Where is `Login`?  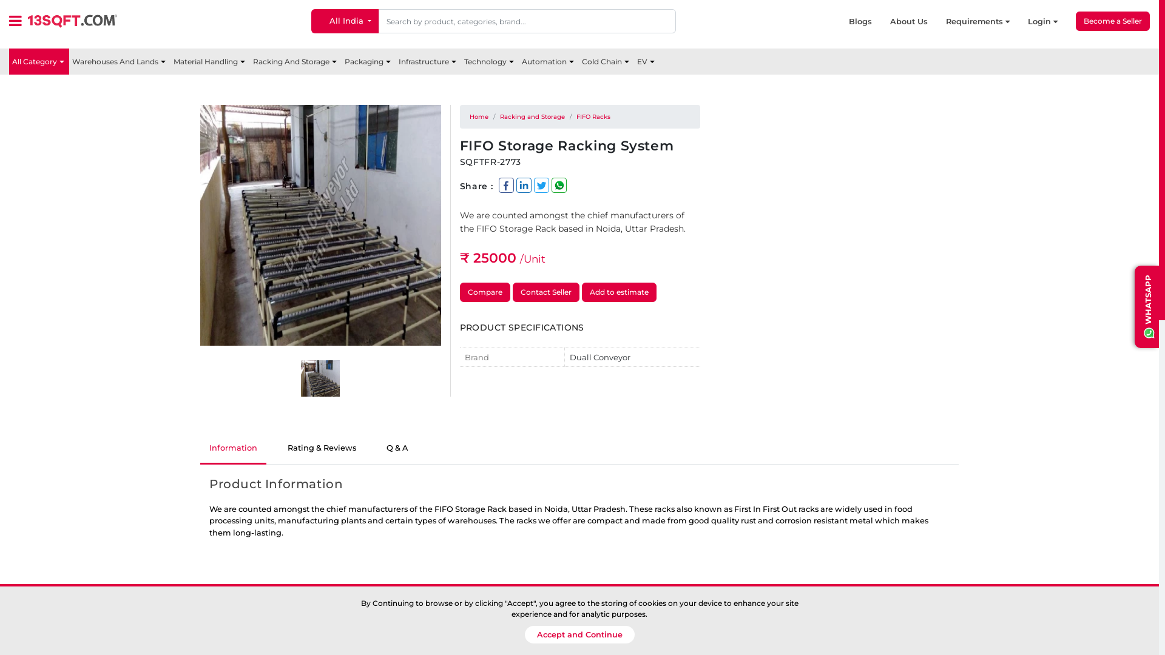
Login is located at coordinates (1052, 22).